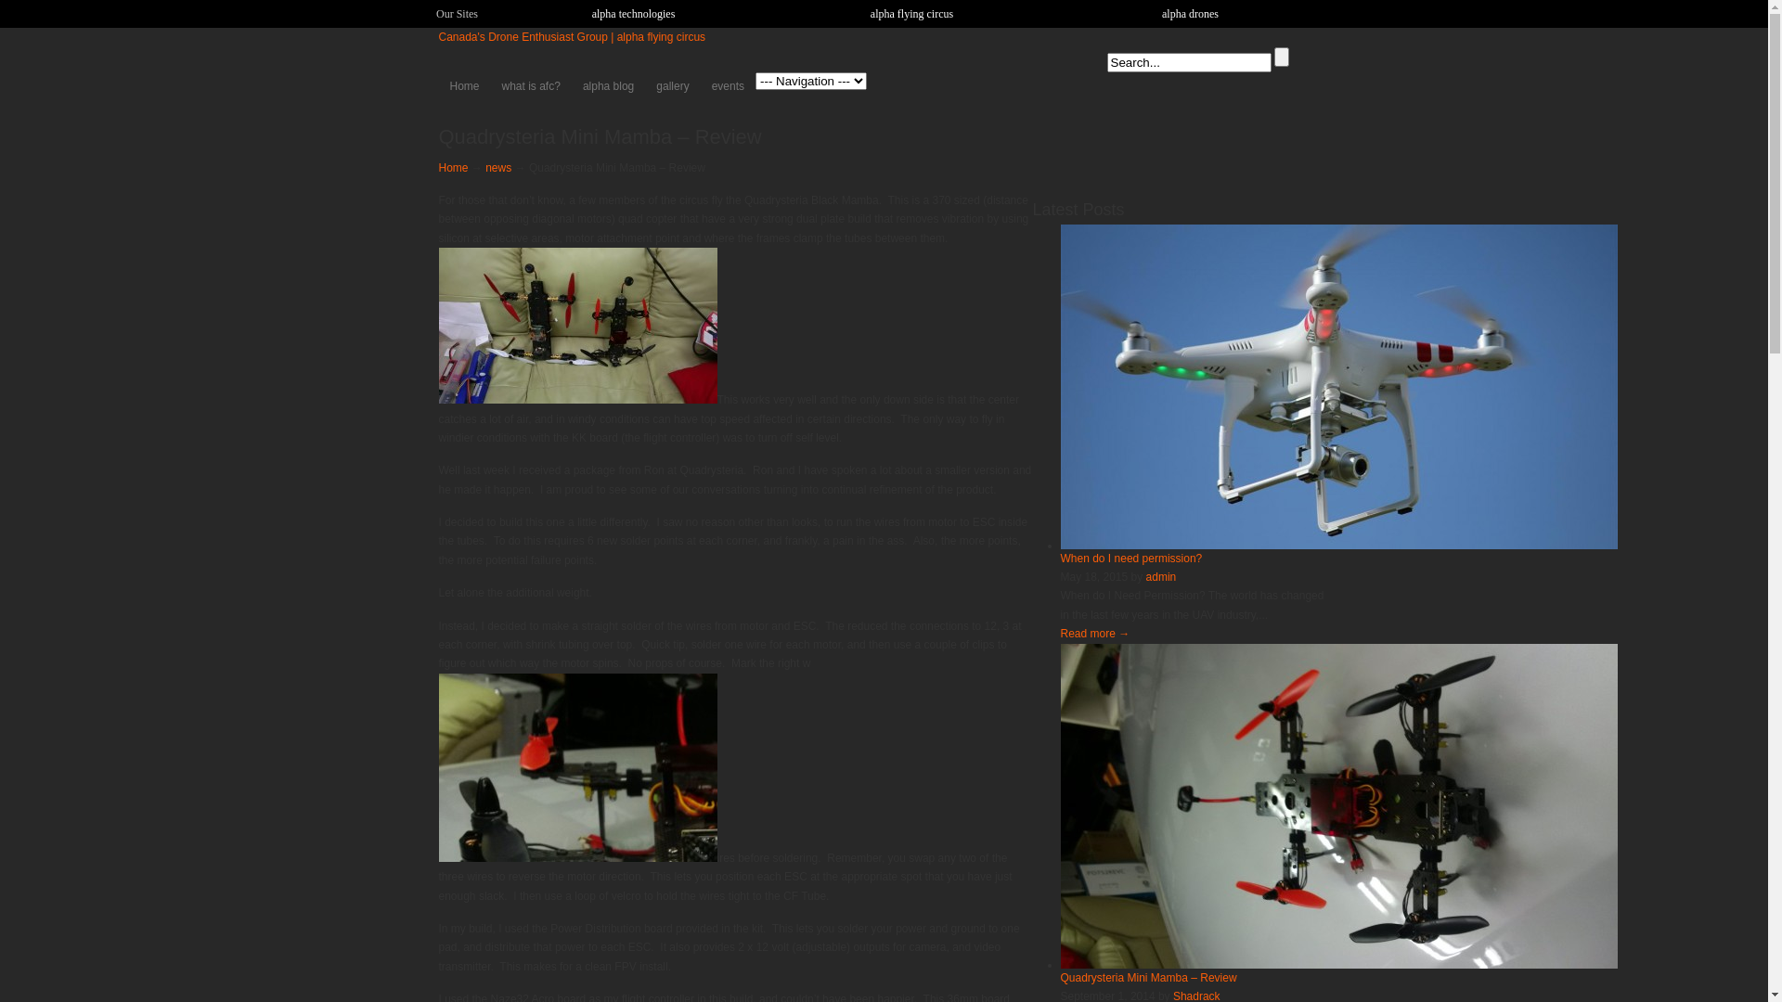 The height and width of the screenshot is (1002, 1782). What do you see at coordinates (572, 37) in the screenshot?
I see `Canada's Drone Enthusiast Group | alpha flying circus` at bounding box center [572, 37].